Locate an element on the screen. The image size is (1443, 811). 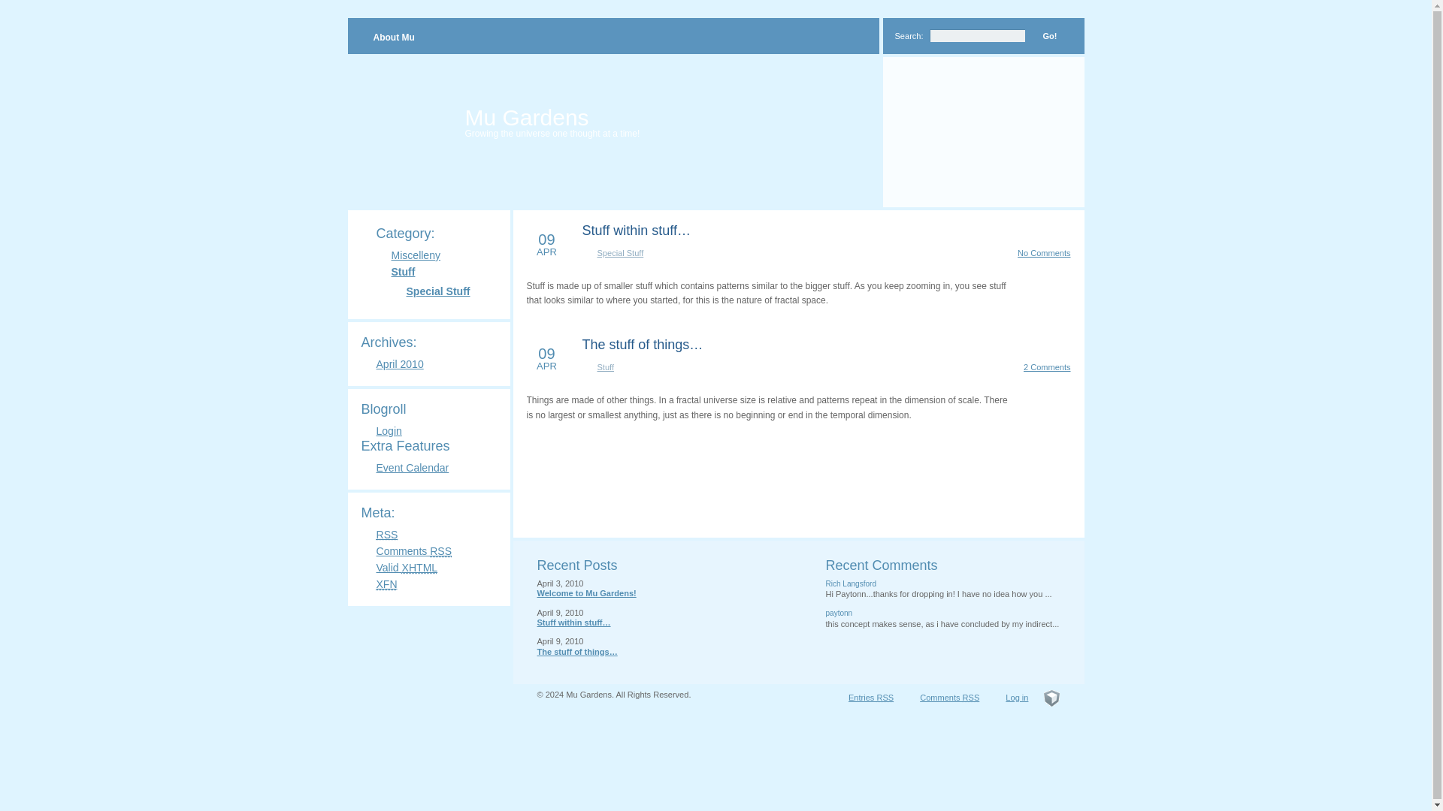
Event Calendar is located at coordinates (412, 467).